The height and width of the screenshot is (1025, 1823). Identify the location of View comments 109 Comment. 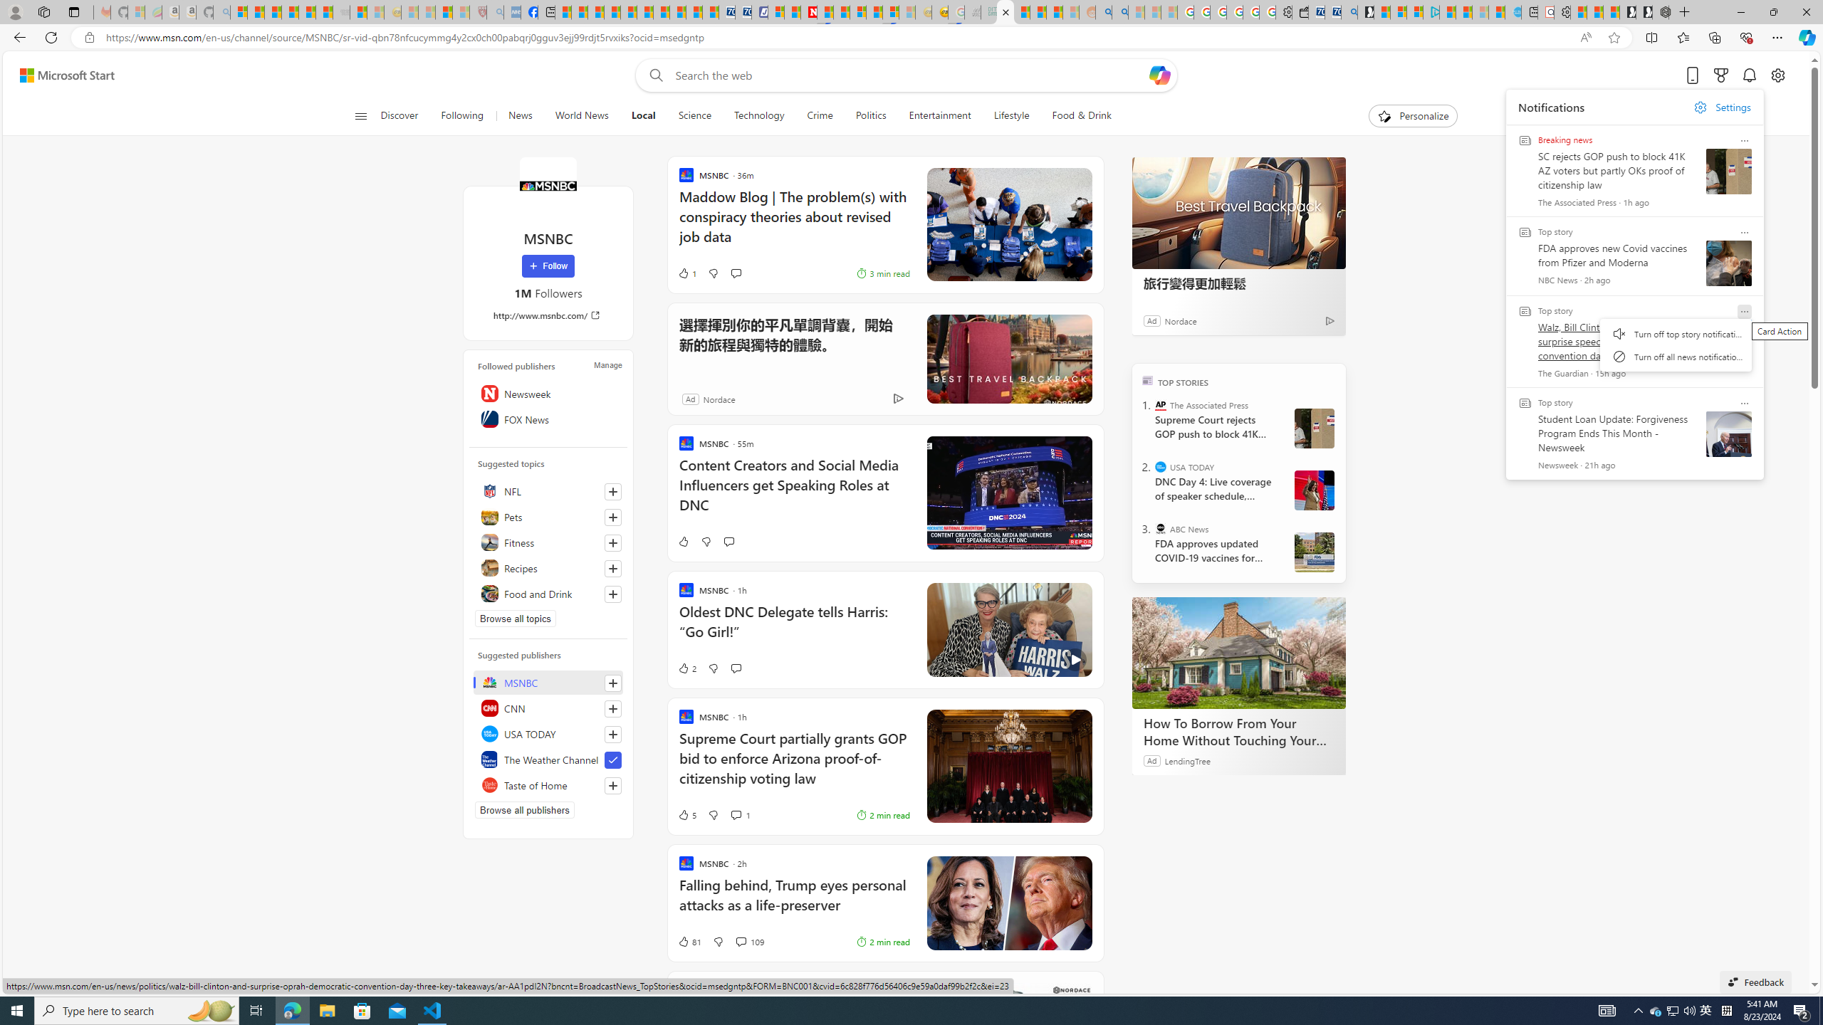
(741, 941).